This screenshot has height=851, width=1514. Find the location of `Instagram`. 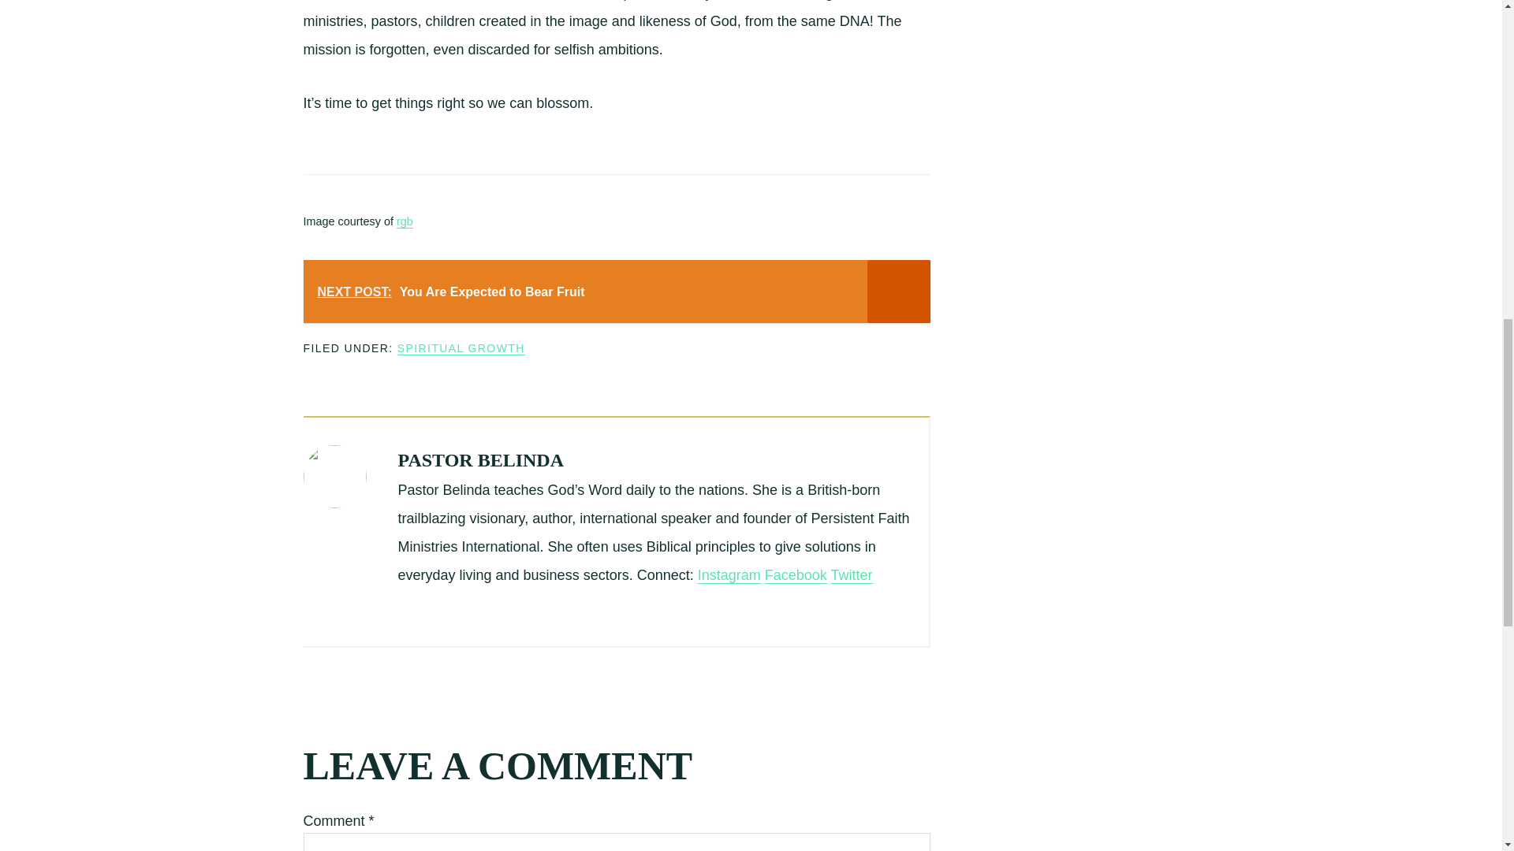

Instagram is located at coordinates (729, 575).